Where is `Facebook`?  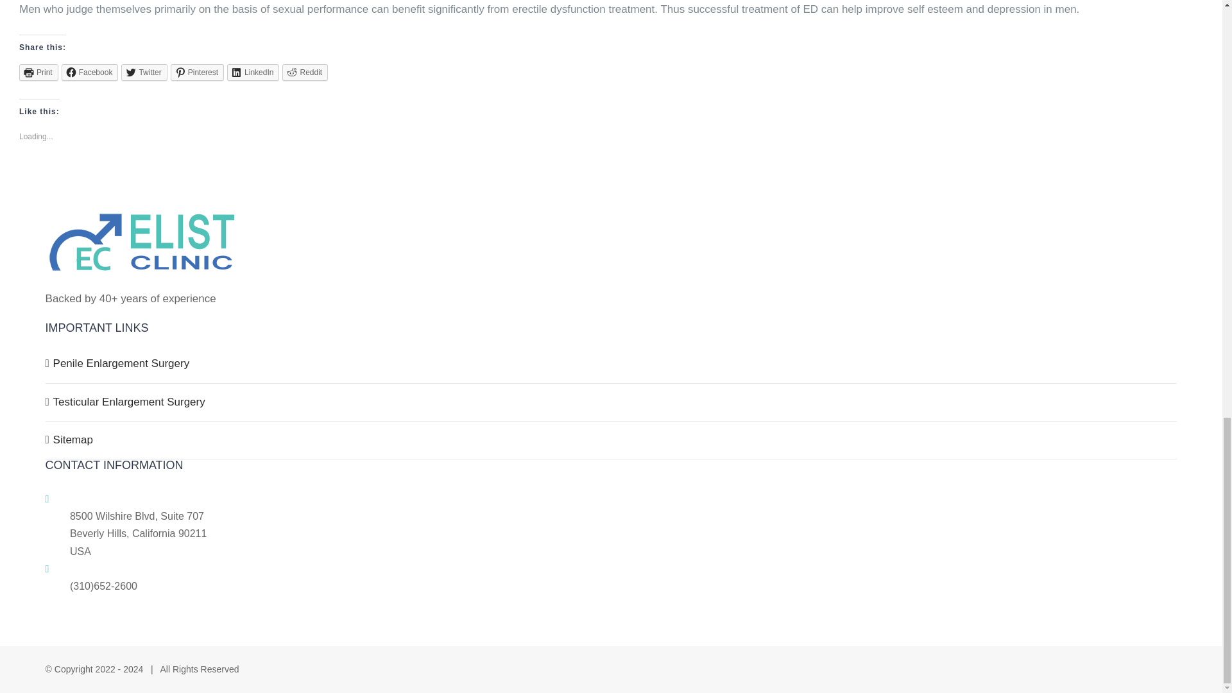
Facebook is located at coordinates (90, 73).